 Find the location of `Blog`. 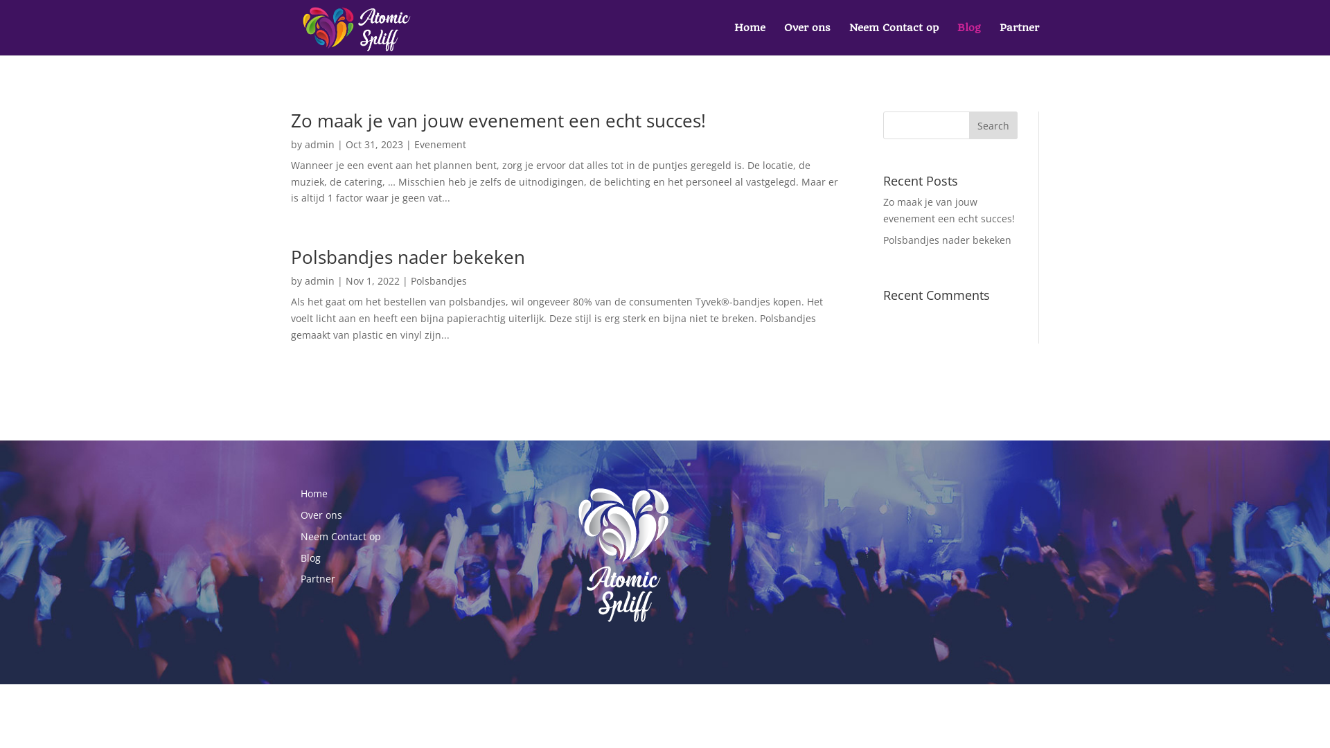

Blog is located at coordinates (969, 39).